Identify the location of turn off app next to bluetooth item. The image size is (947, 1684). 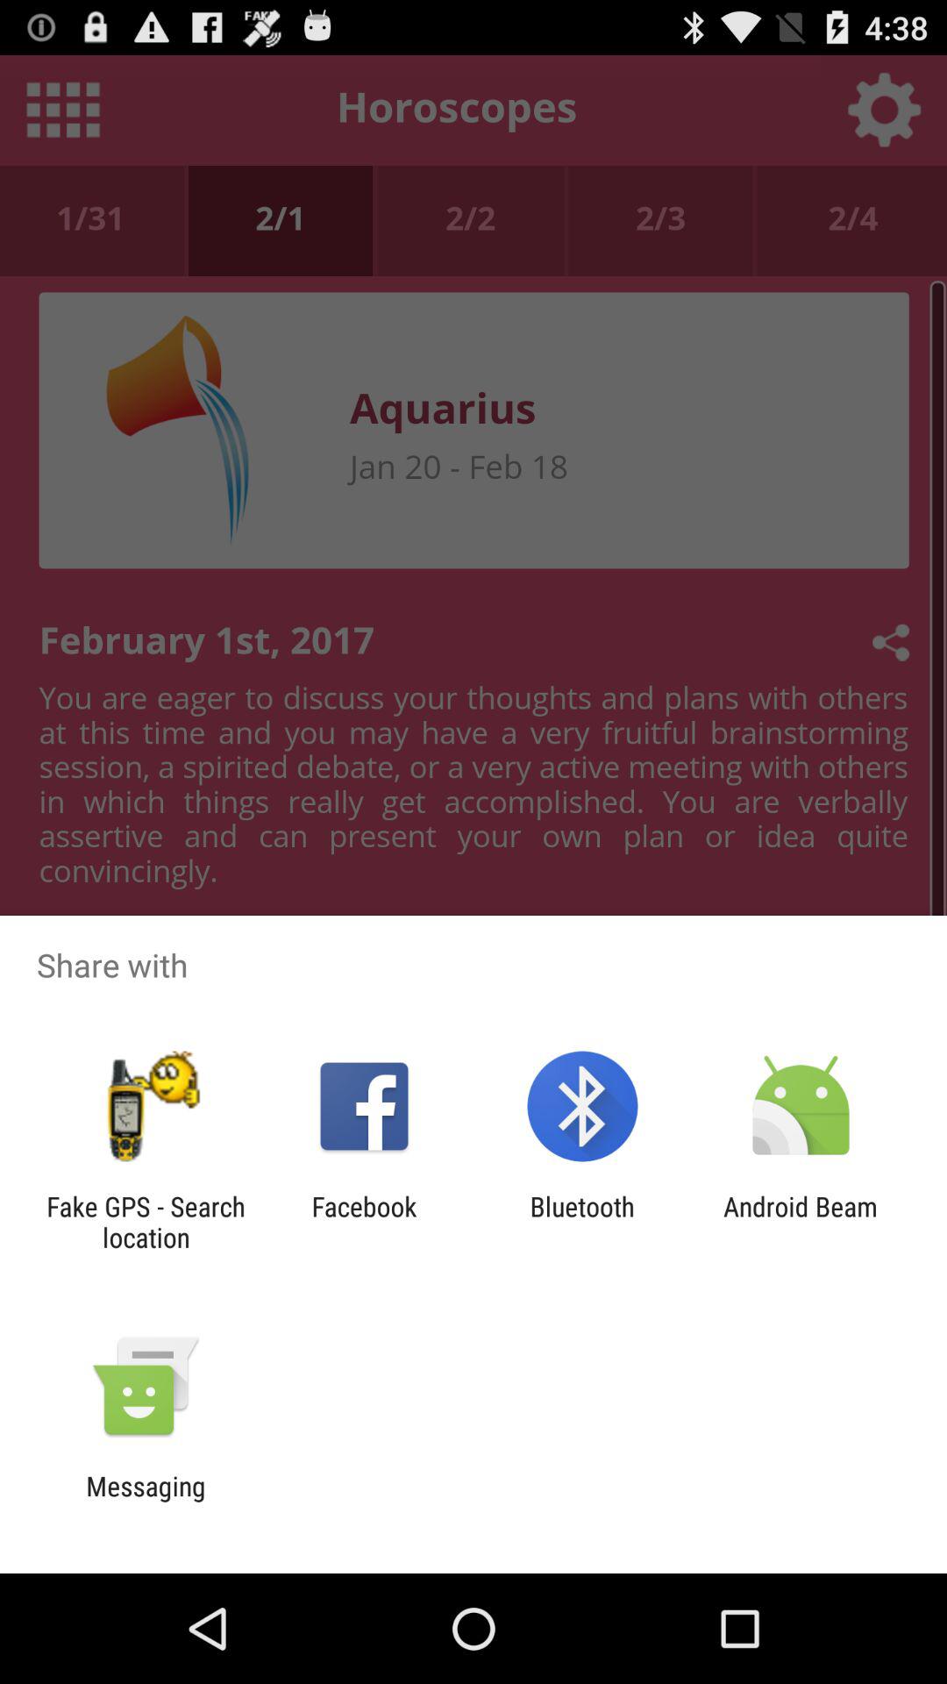
(801, 1222).